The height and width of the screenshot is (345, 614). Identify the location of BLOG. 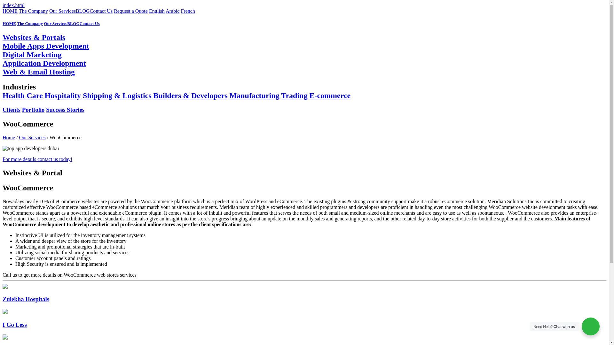
(73, 23).